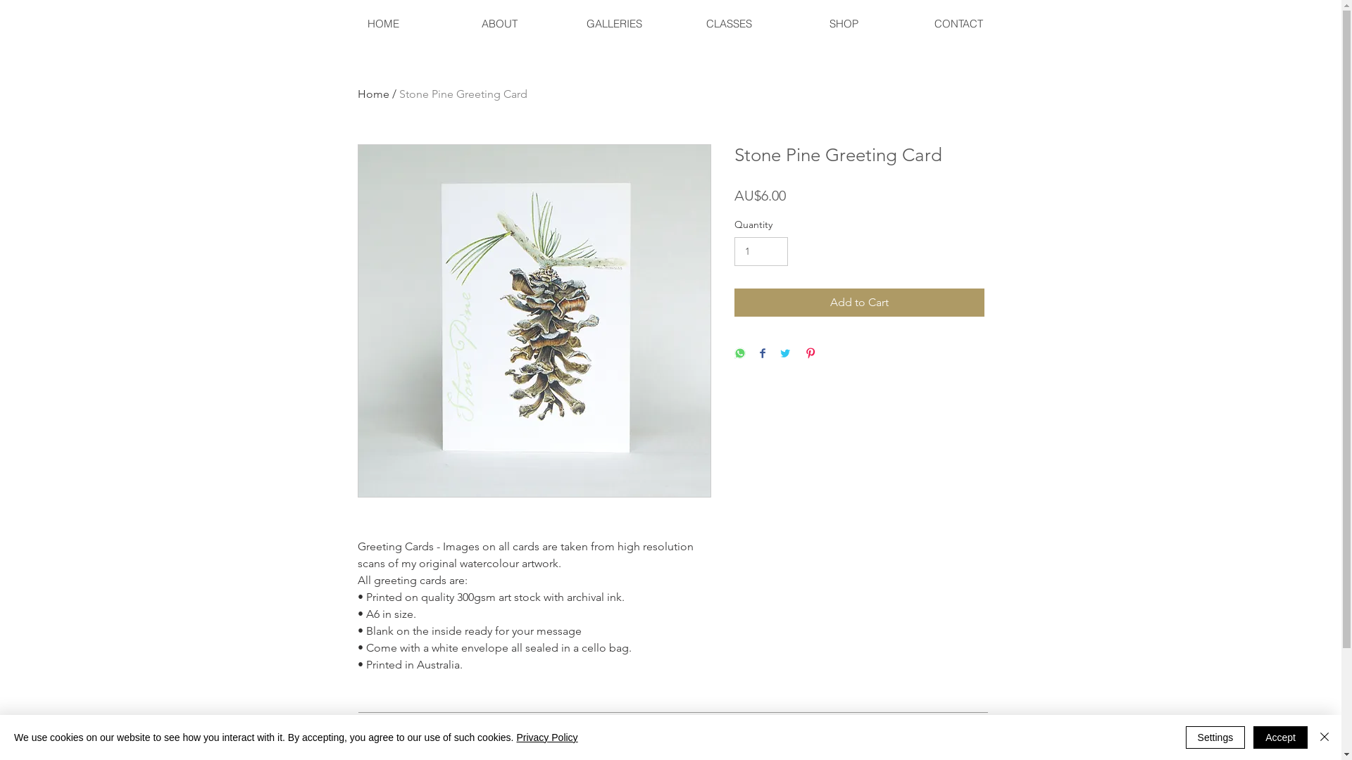  I want to click on GALLERIES, so click(614, 24).